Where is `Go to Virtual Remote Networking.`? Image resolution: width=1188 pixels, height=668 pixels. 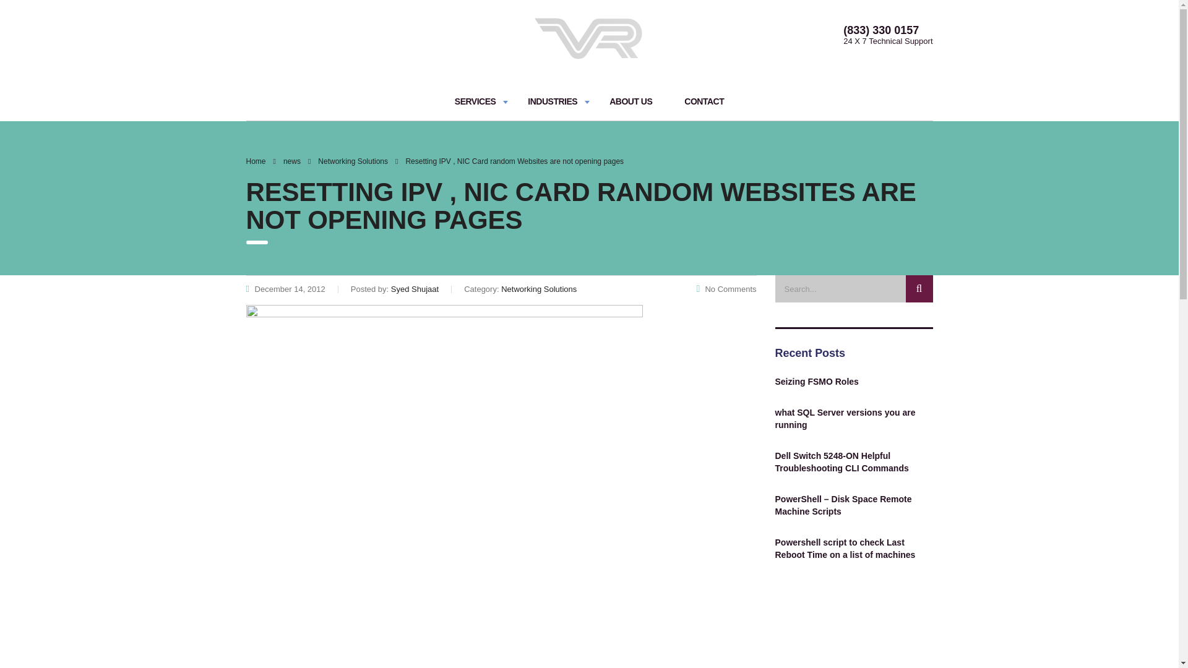 Go to Virtual Remote Networking. is located at coordinates (256, 161).